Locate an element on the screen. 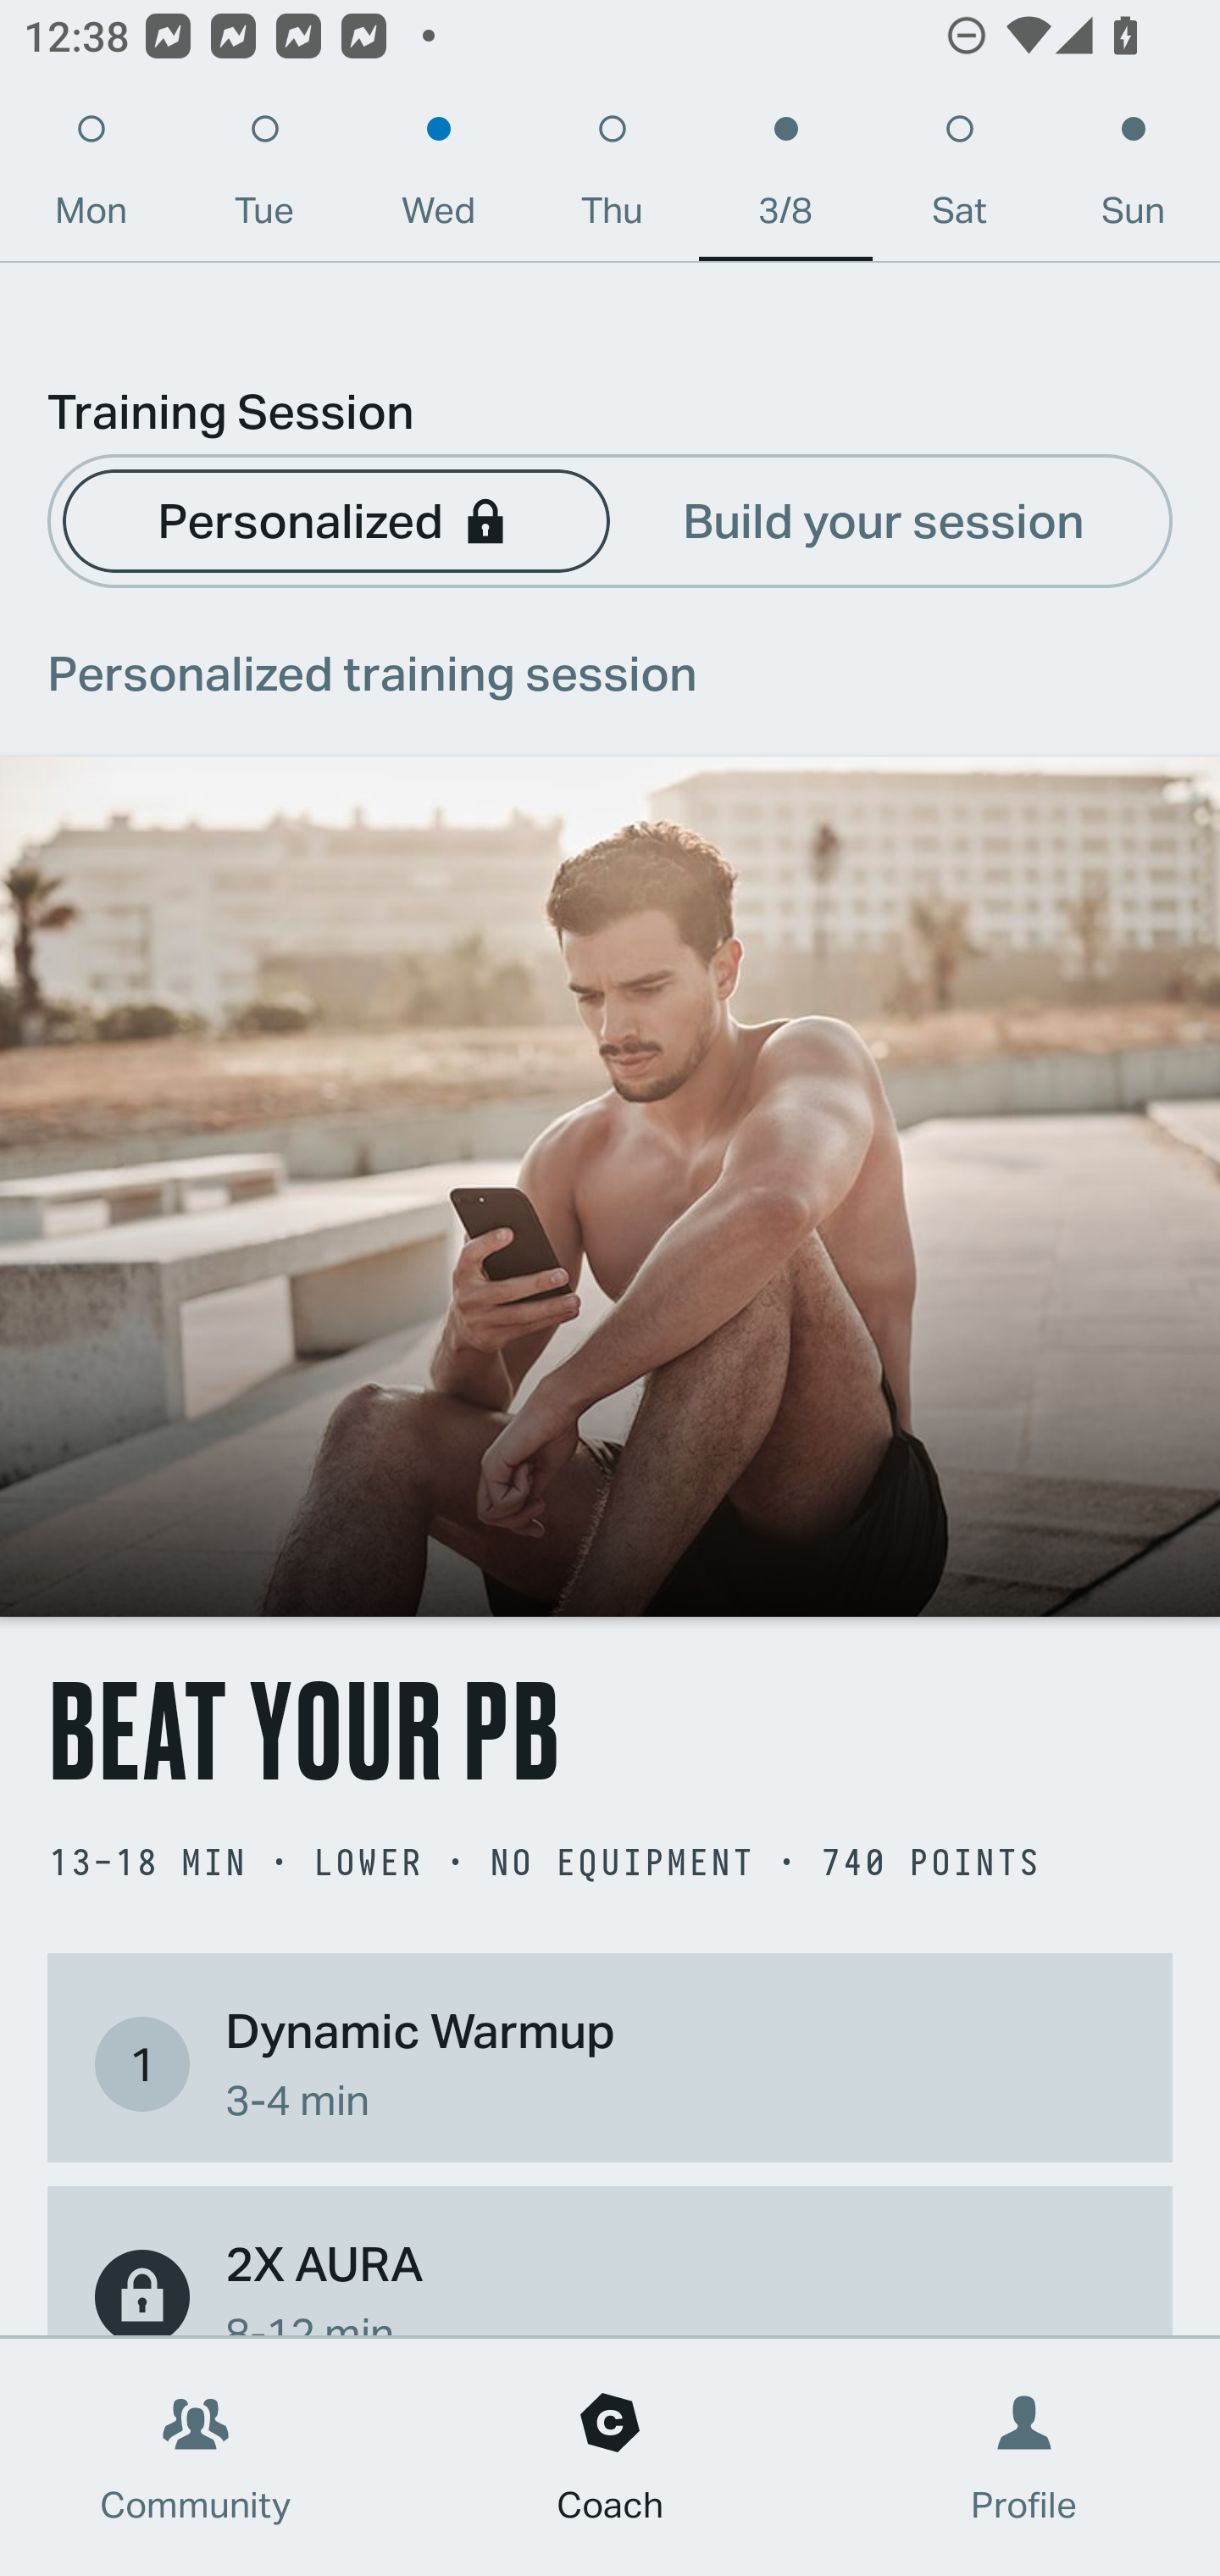 Image resolution: width=1220 pixels, height=2576 pixels. Personalized is located at coordinates (335, 519).